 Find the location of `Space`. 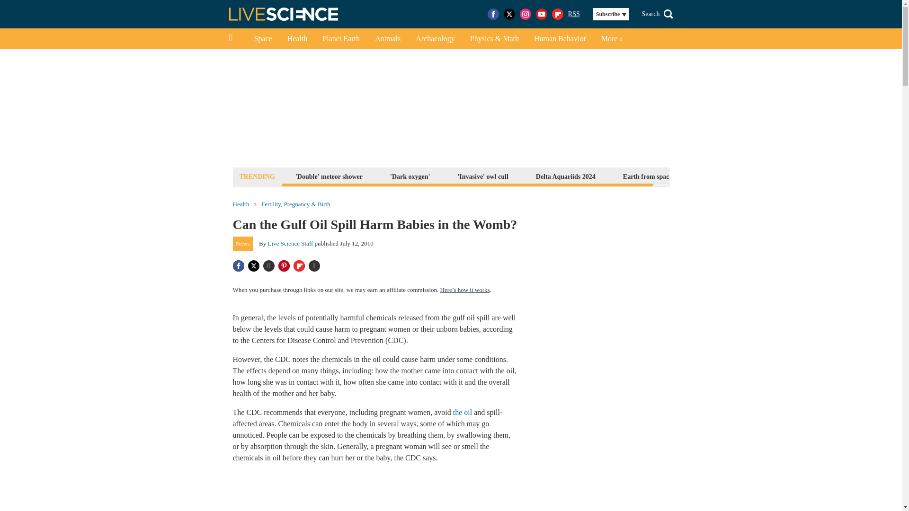

Space is located at coordinates (262, 39).